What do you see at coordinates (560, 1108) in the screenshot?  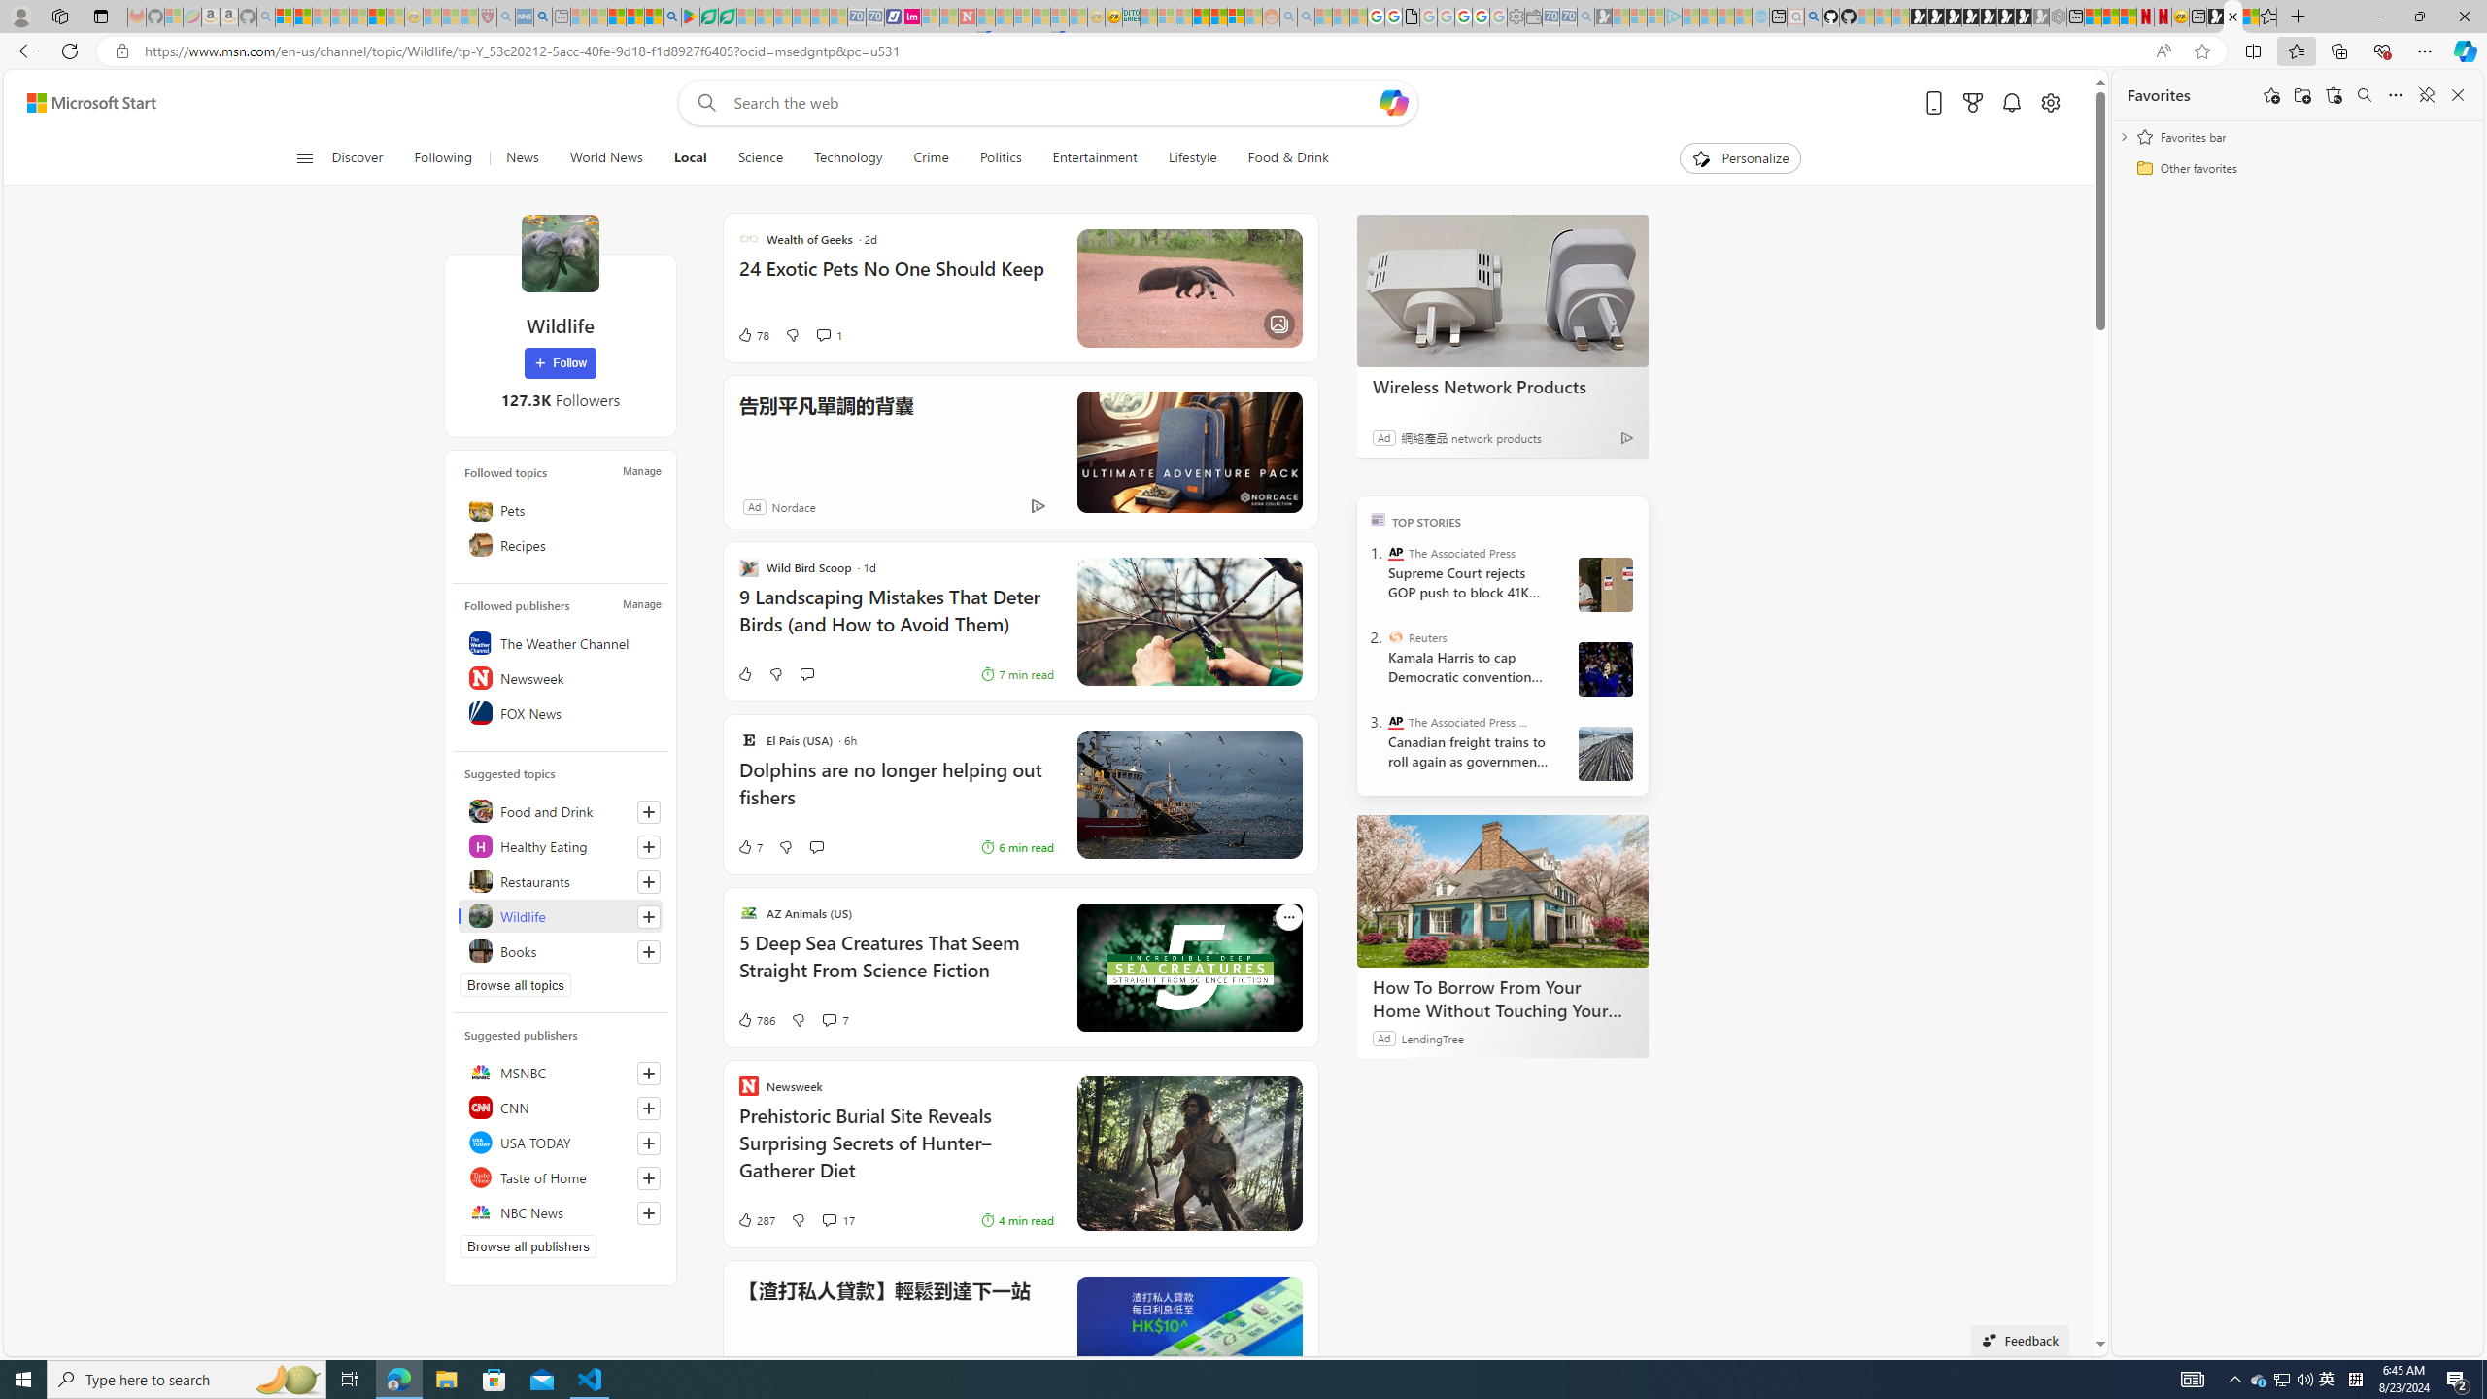 I see `CNN` at bounding box center [560, 1108].